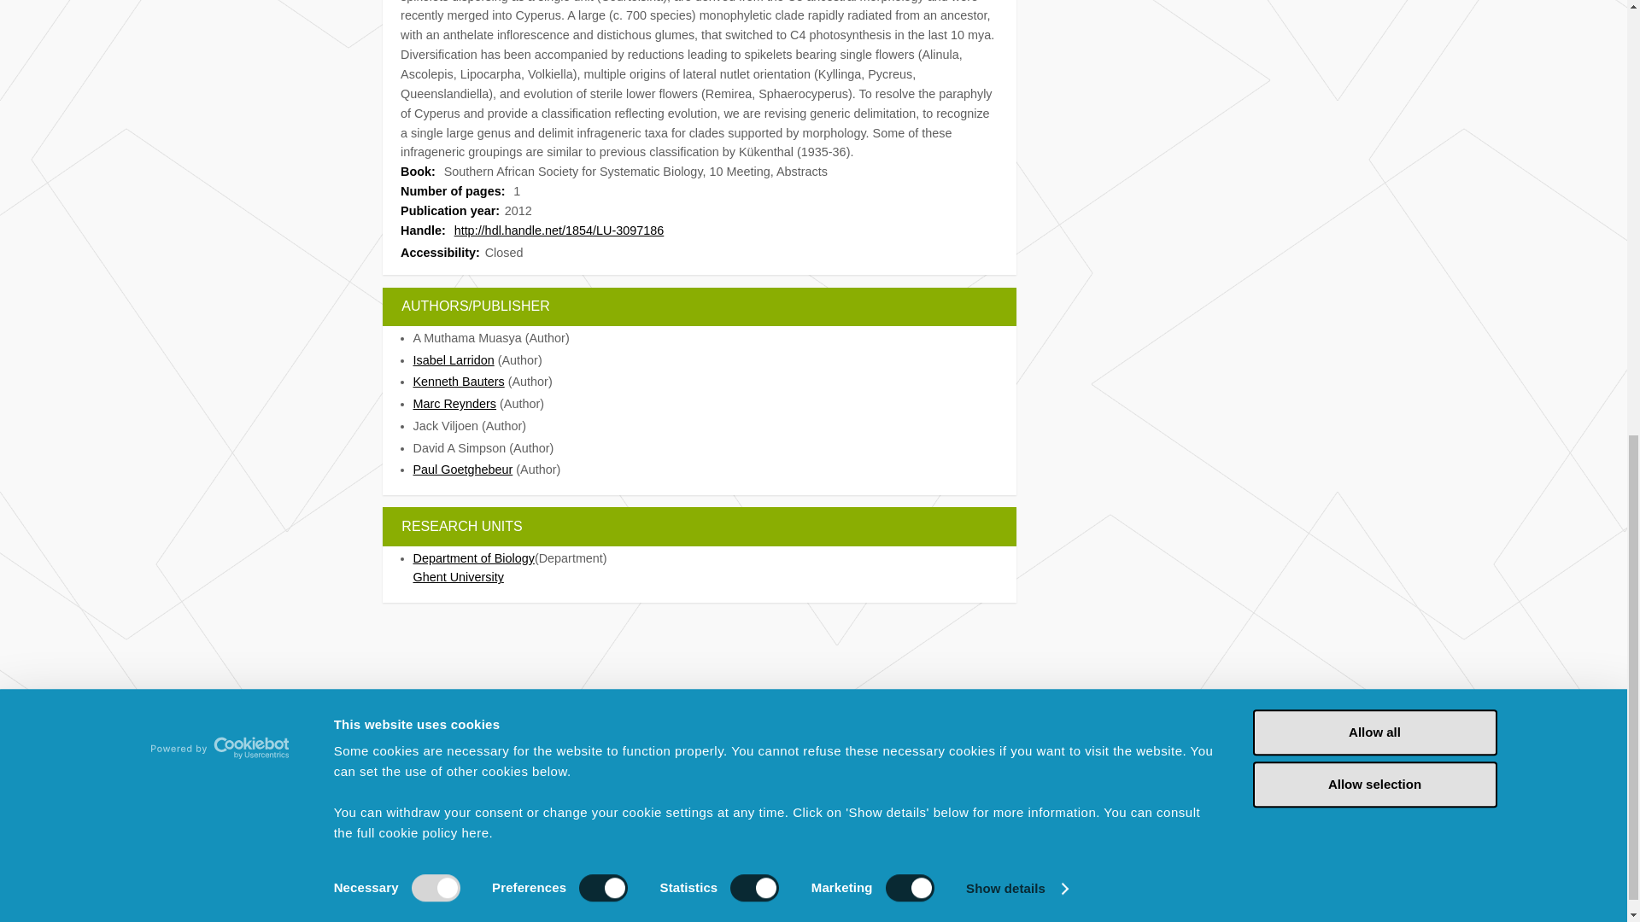  I want to click on Learn more about the data providers of the FRIS project., so click(511, 804).